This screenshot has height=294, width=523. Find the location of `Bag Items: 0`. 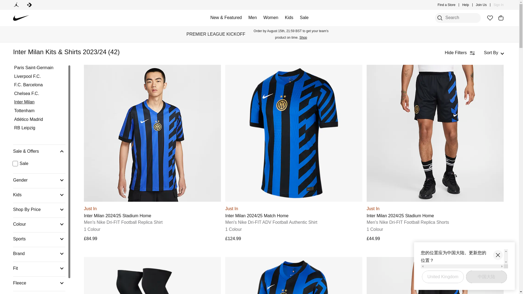

Bag Items: 0 is located at coordinates (501, 18).